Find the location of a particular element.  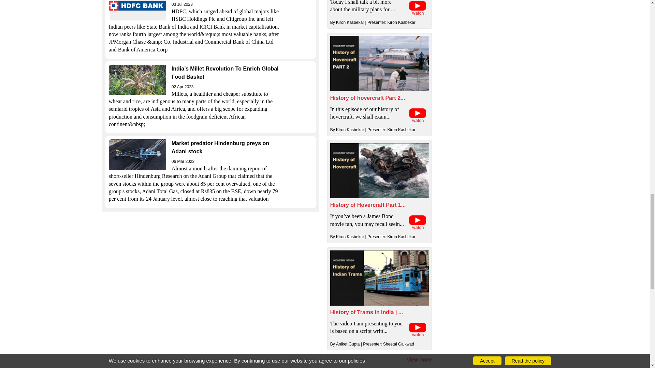

Click here to watch on YouTube is located at coordinates (418, 8).